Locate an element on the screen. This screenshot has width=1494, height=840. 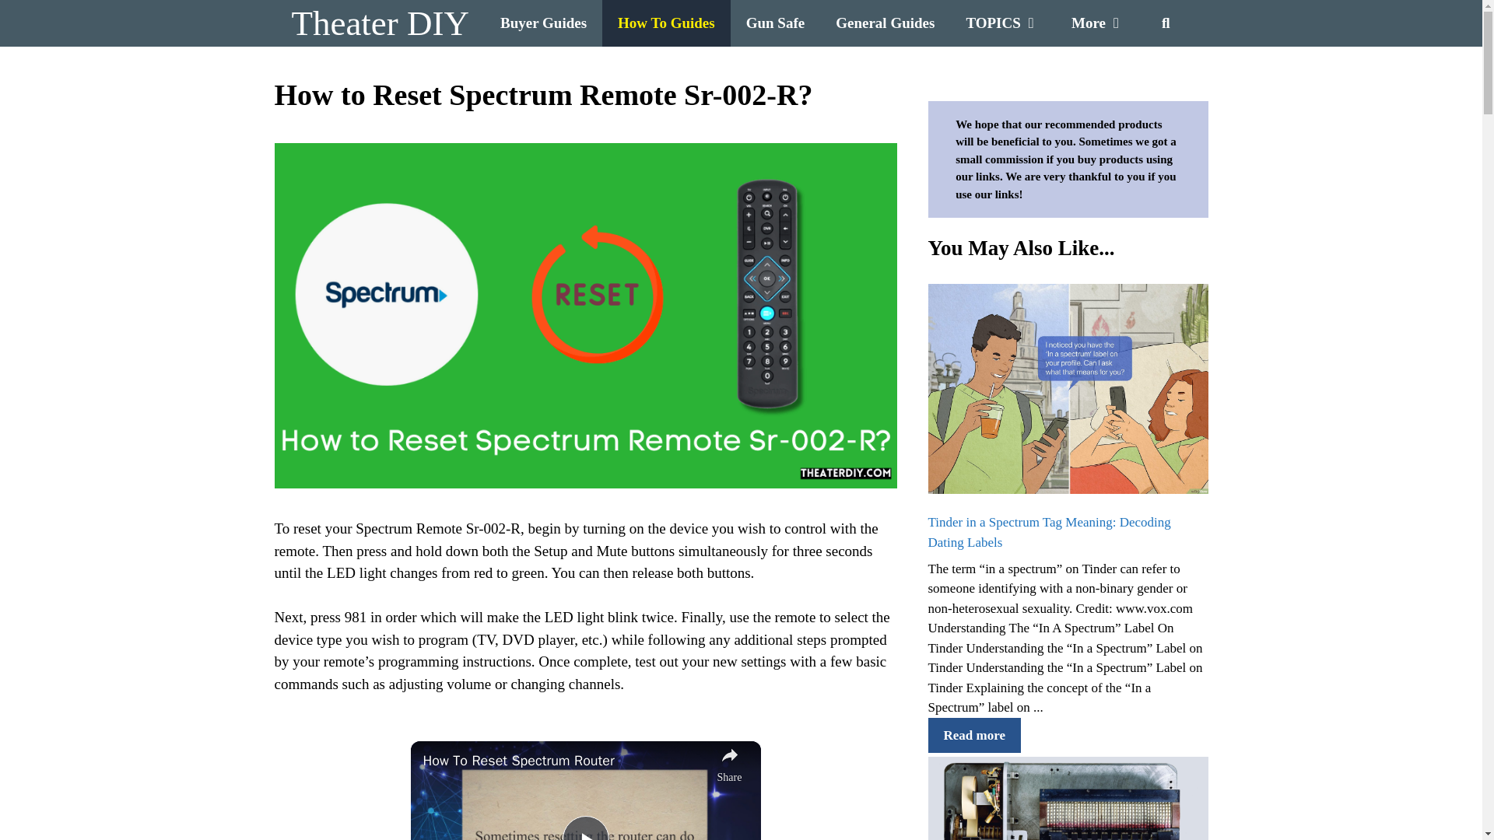
Play Video is located at coordinates (584, 828).